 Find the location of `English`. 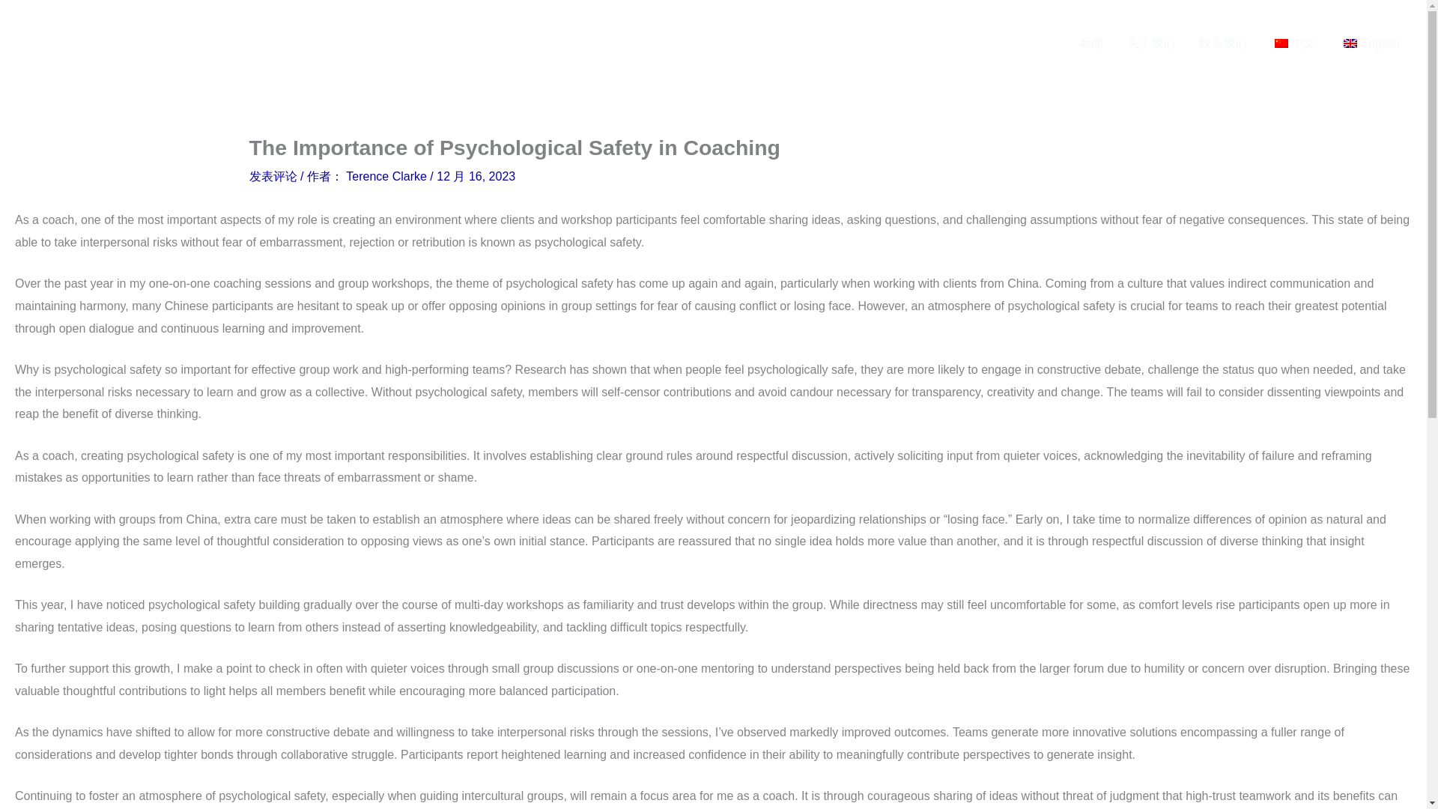

English is located at coordinates (1369, 43).